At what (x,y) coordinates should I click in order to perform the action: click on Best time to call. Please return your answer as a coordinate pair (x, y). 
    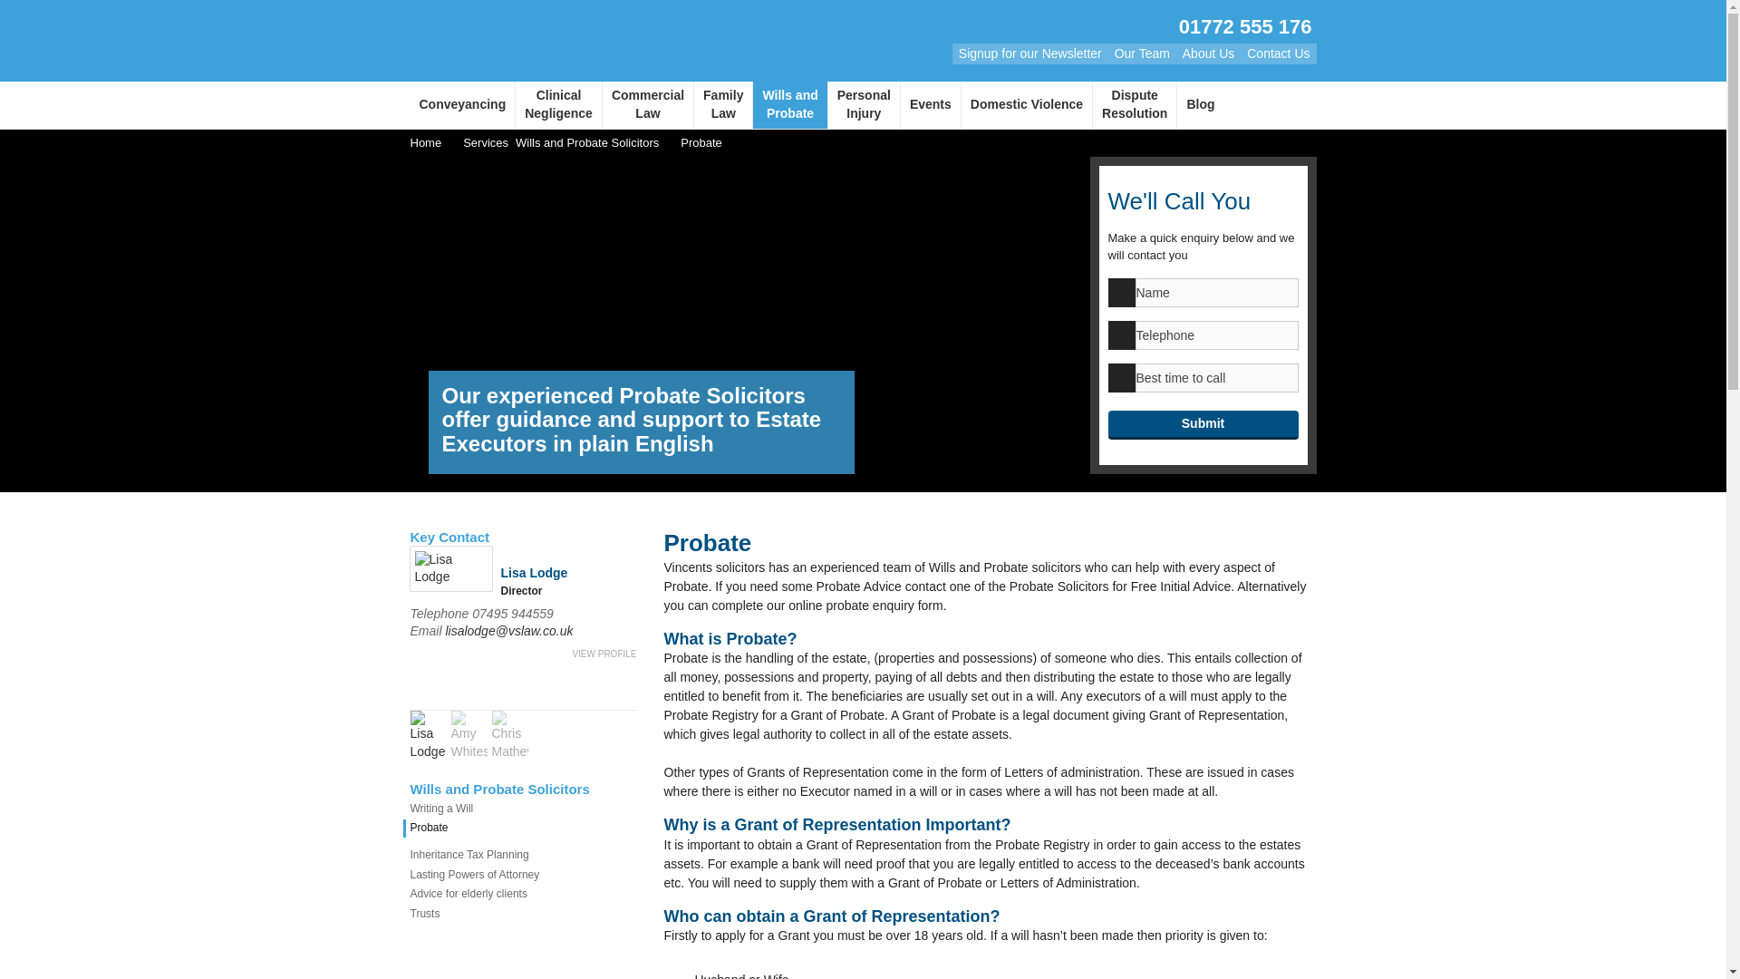
    Looking at the image, I should click on (723, 104).